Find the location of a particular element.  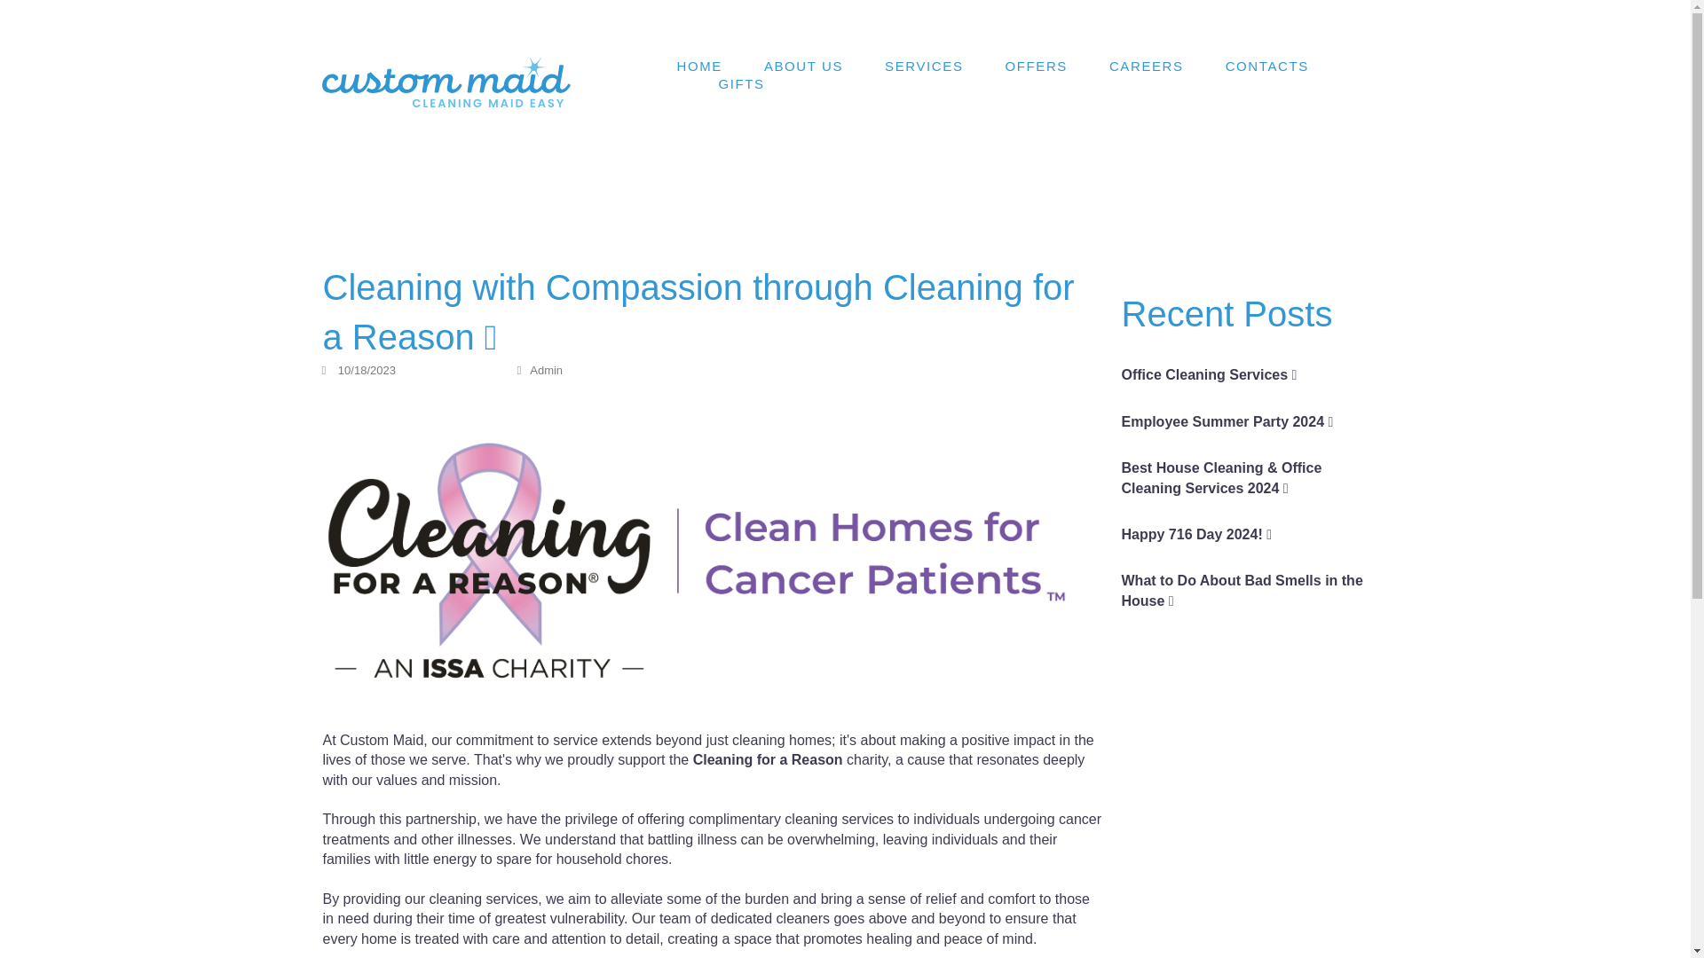

SERVICES is located at coordinates (923, 66).